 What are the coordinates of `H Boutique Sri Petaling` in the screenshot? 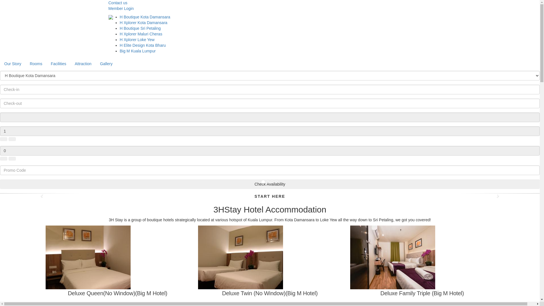 It's located at (140, 28).